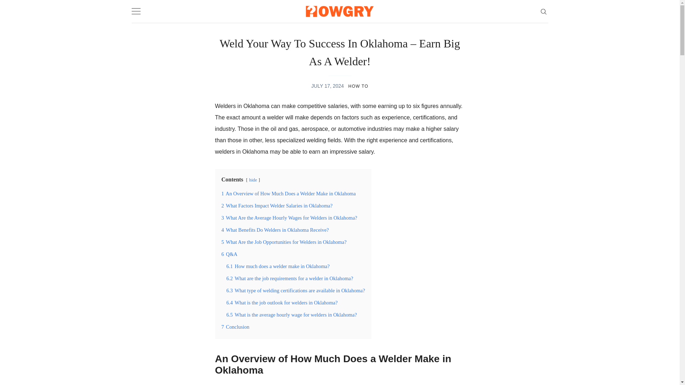 The width and height of the screenshot is (685, 385). I want to click on 2 What Factors Impact Welder Salaries in Oklahoma?, so click(277, 206).